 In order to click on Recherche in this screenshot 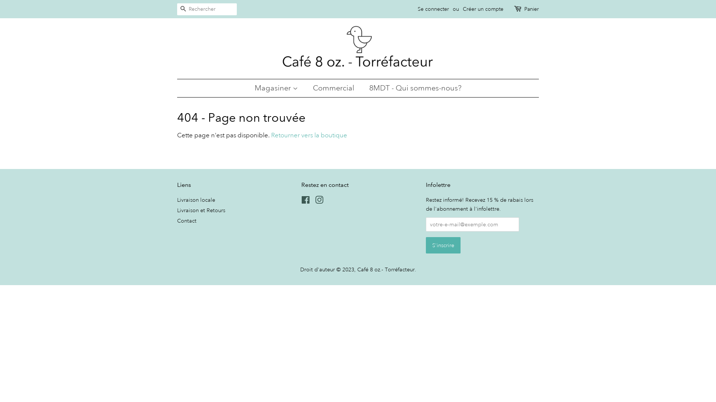, I will do `click(183, 10)`.